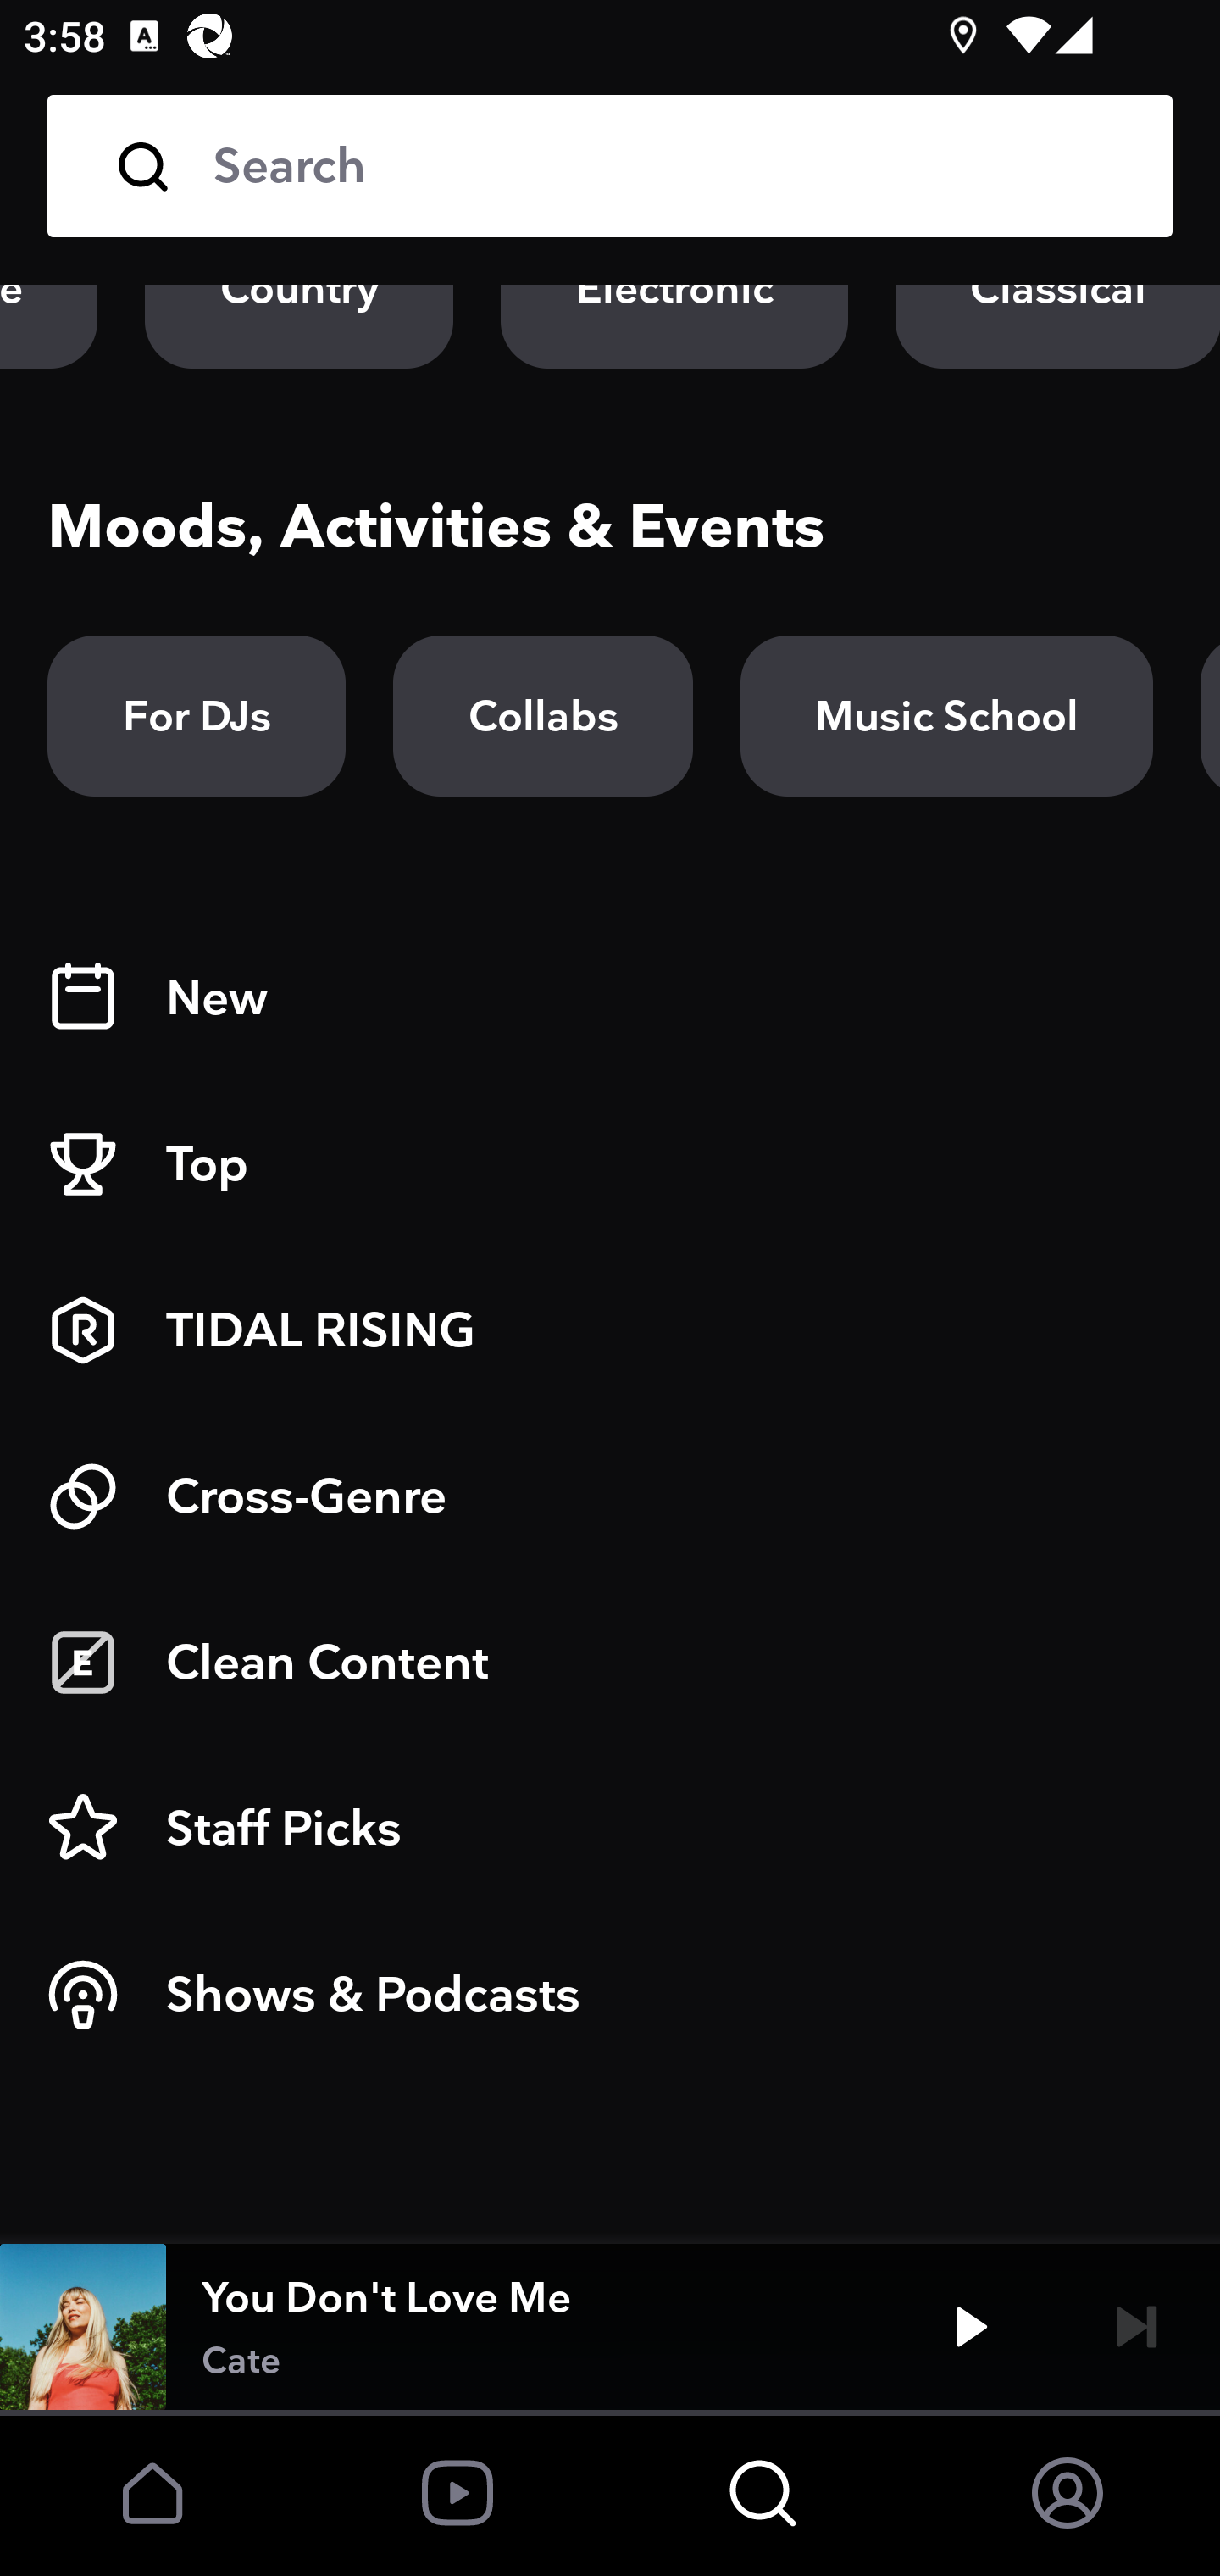 The image size is (1220, 2576). What do you see at coordinates (610, 1995) in the screenshot?
I see `Shows & Podcasts` at bounding box center [610, 1995].